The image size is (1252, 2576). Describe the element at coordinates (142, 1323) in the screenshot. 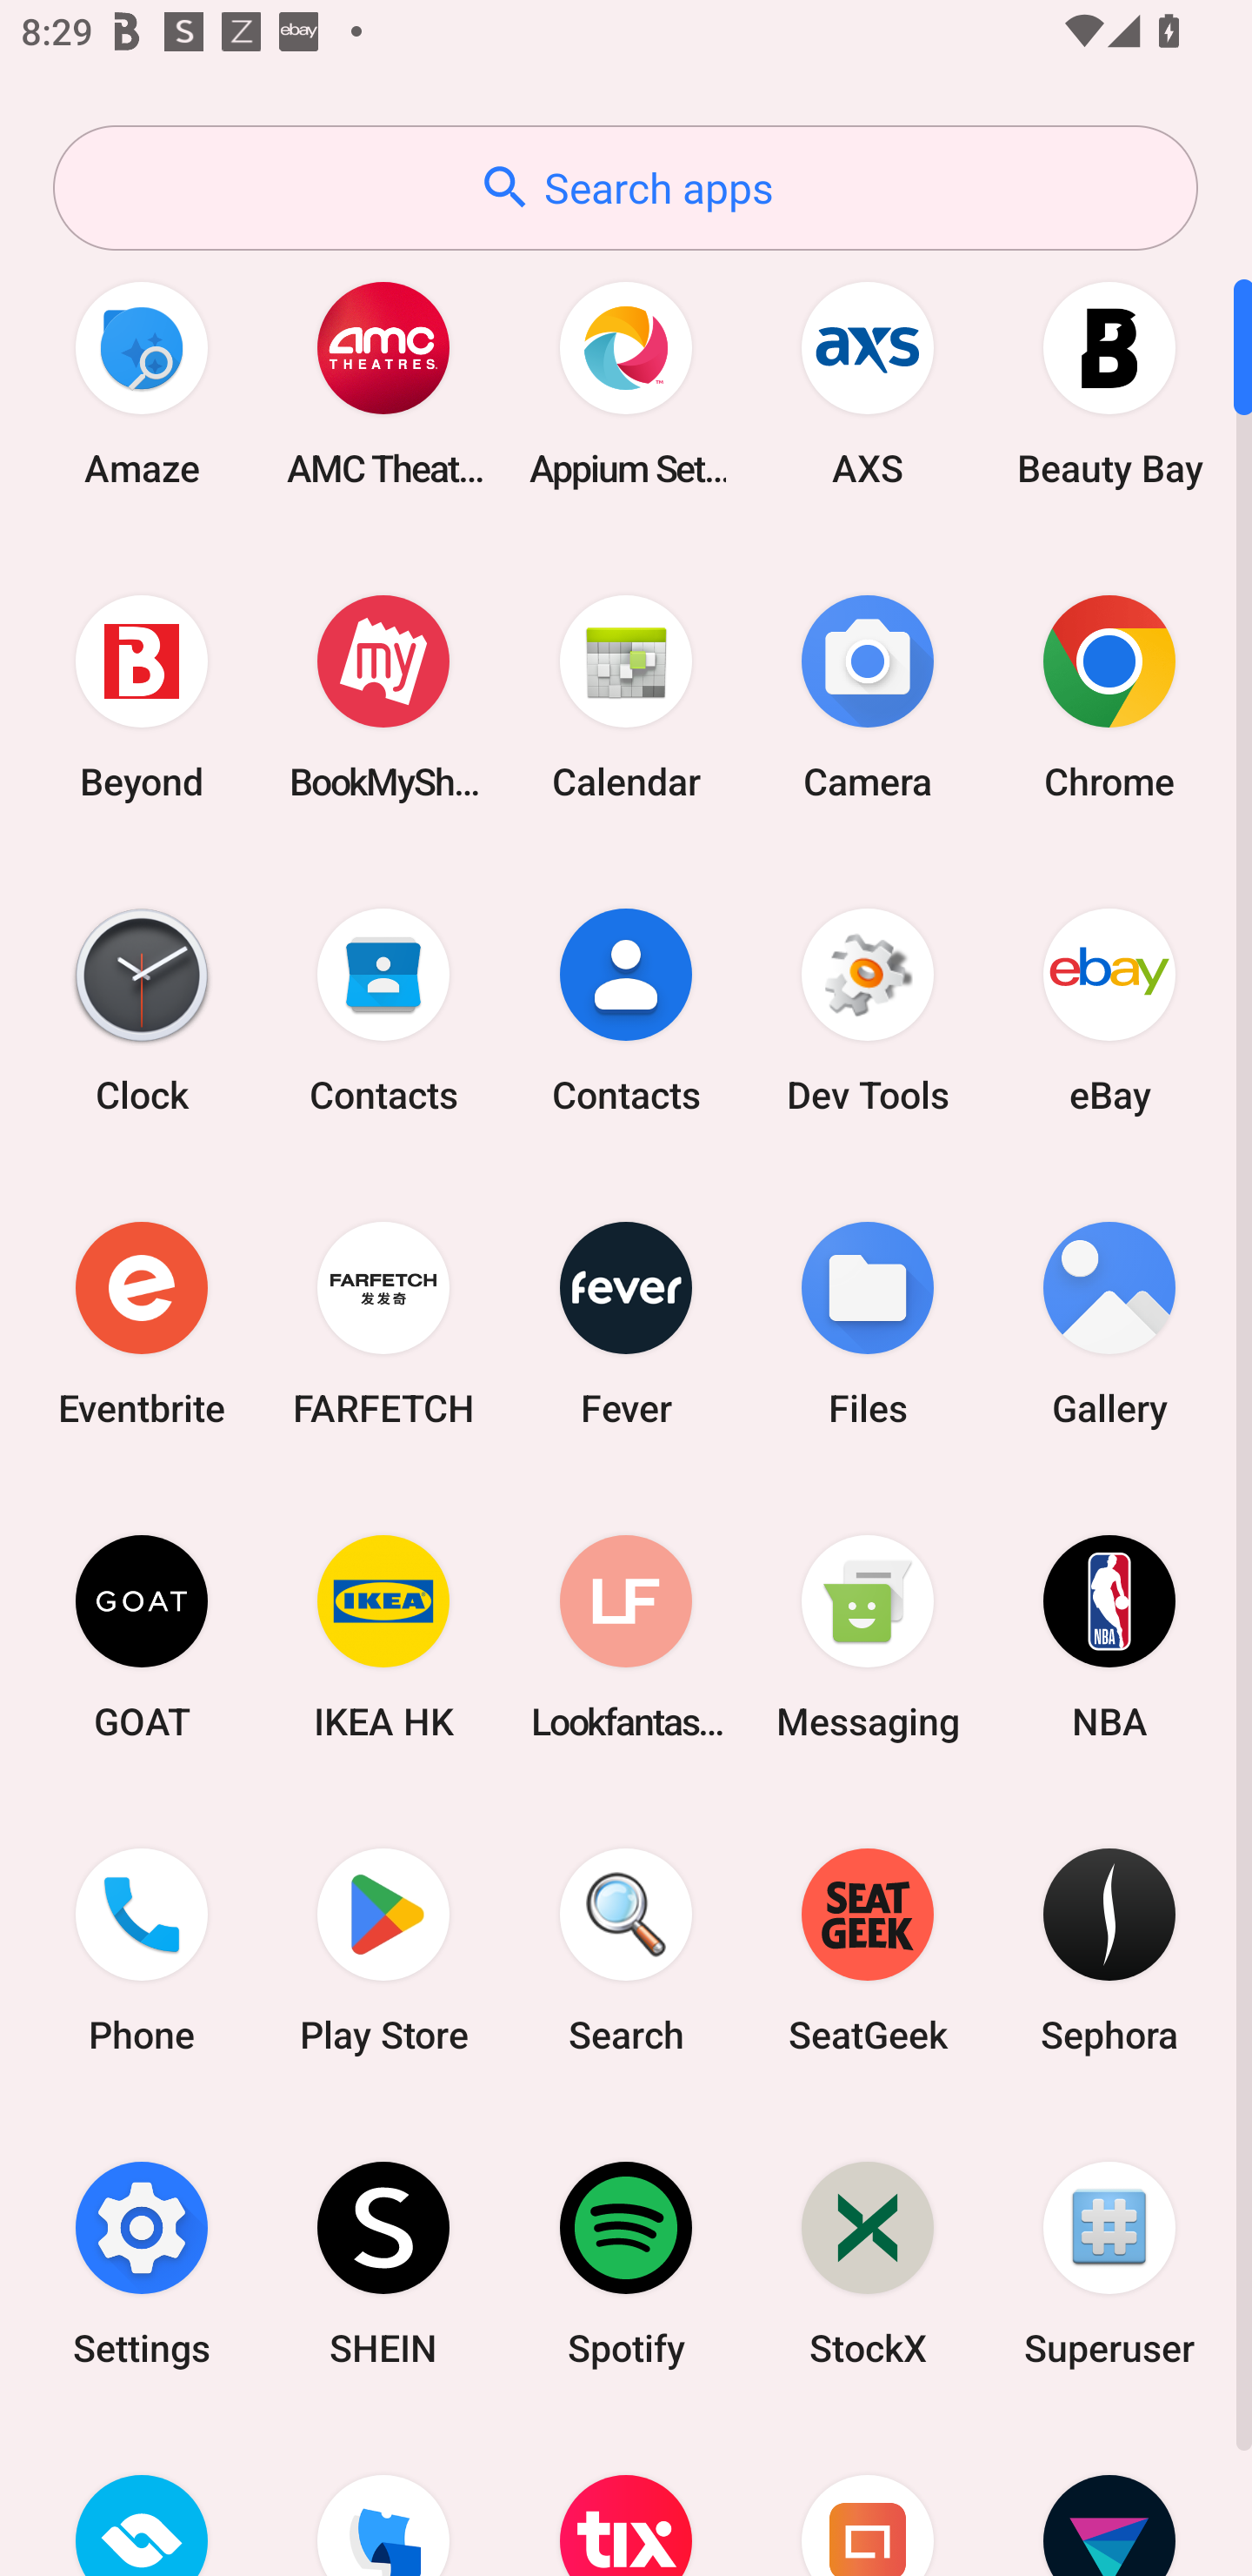

I see `Eventbrite` at that location.